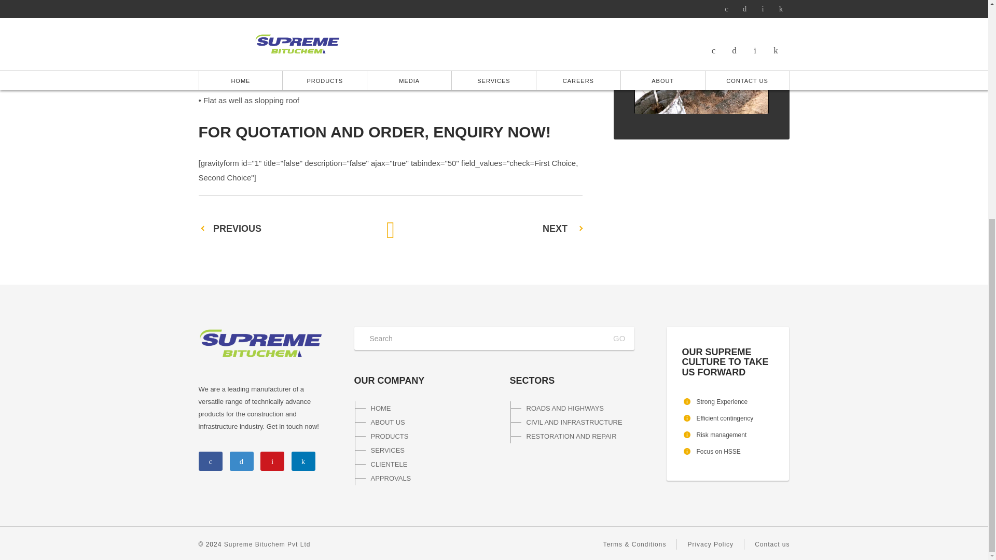  I want to click on GO, so click(618, 338).